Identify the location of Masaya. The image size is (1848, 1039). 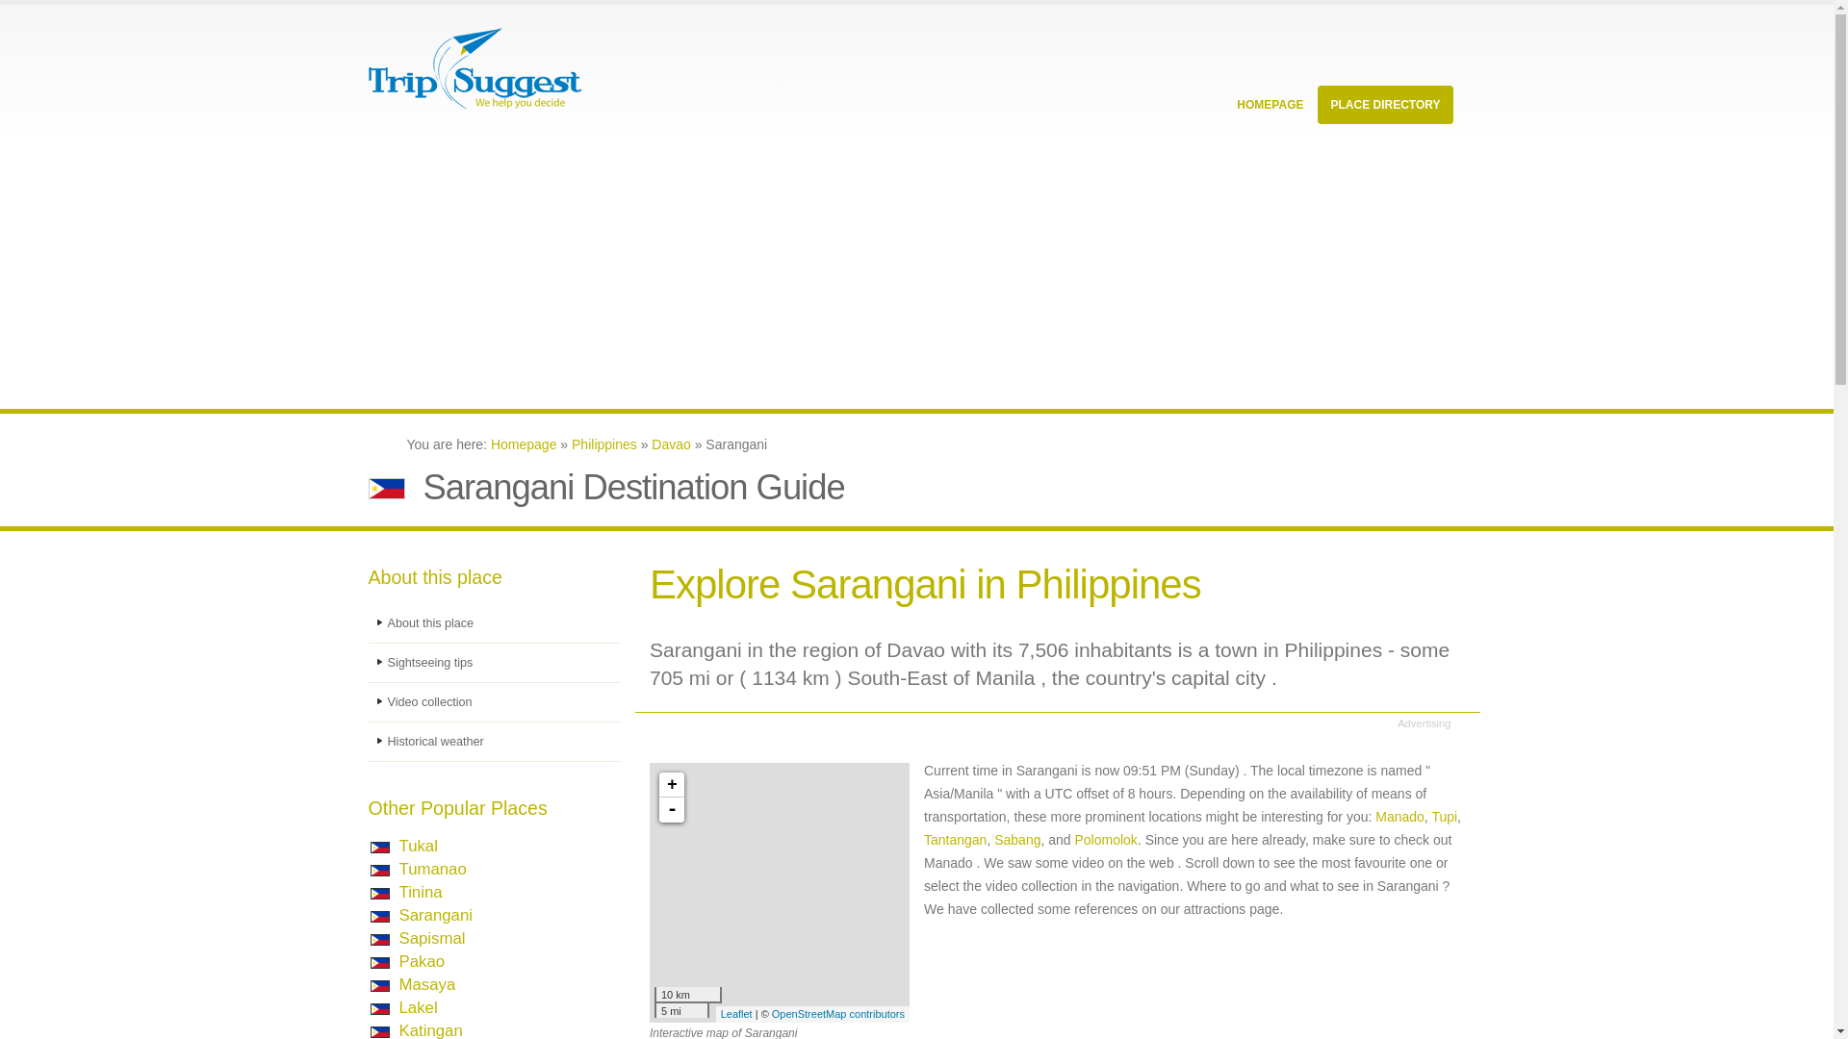
(426, 984).